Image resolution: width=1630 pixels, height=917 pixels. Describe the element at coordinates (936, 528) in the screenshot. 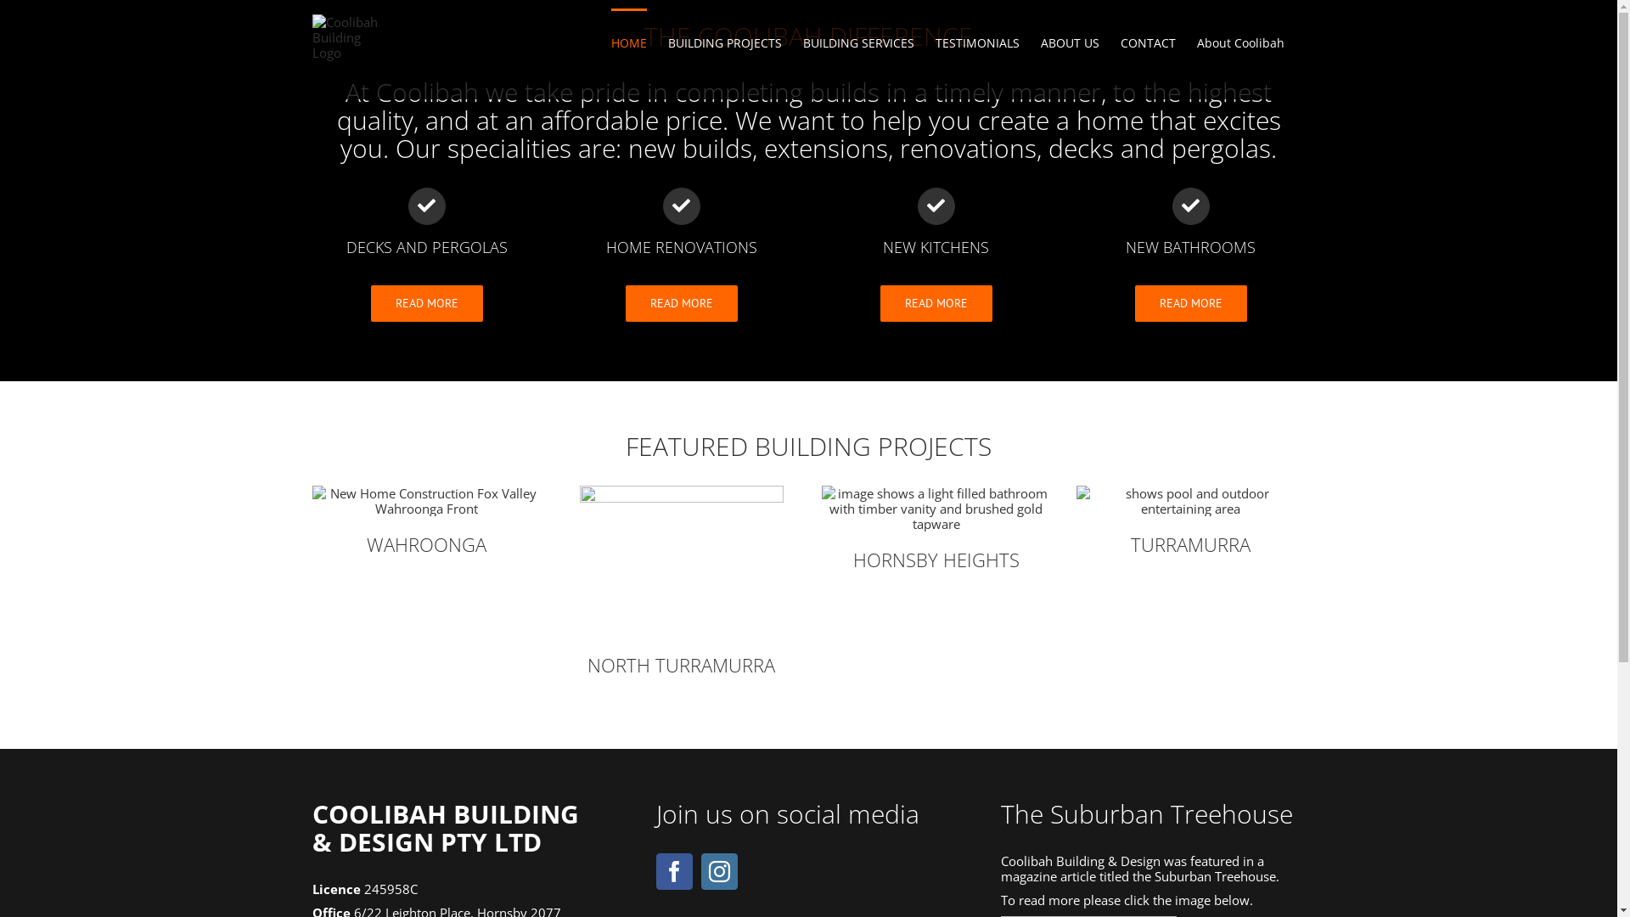

I see `HORNSBY HEIGHTS` at that location.